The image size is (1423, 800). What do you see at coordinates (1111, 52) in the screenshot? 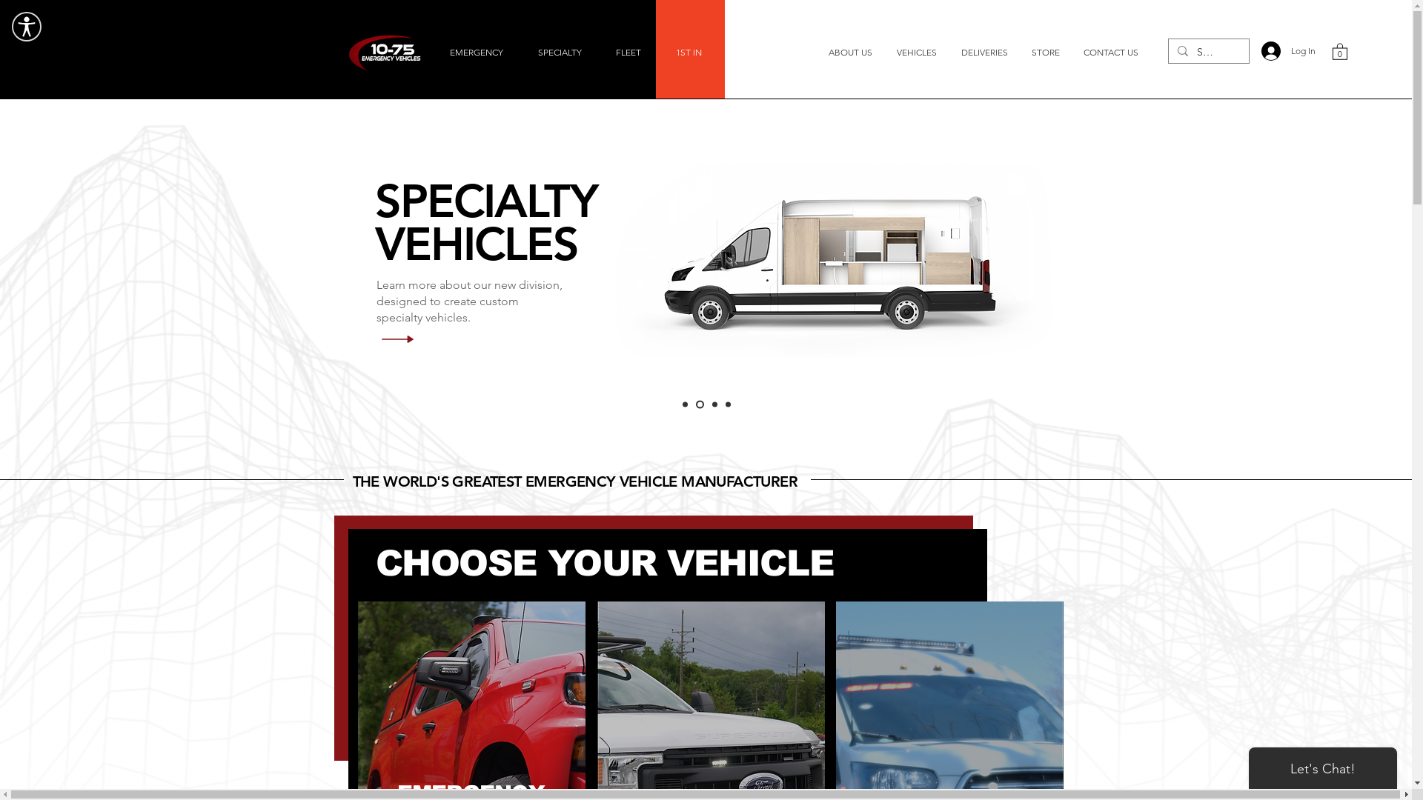
I see `CONTACT US` at bounding box center [1111, 52].